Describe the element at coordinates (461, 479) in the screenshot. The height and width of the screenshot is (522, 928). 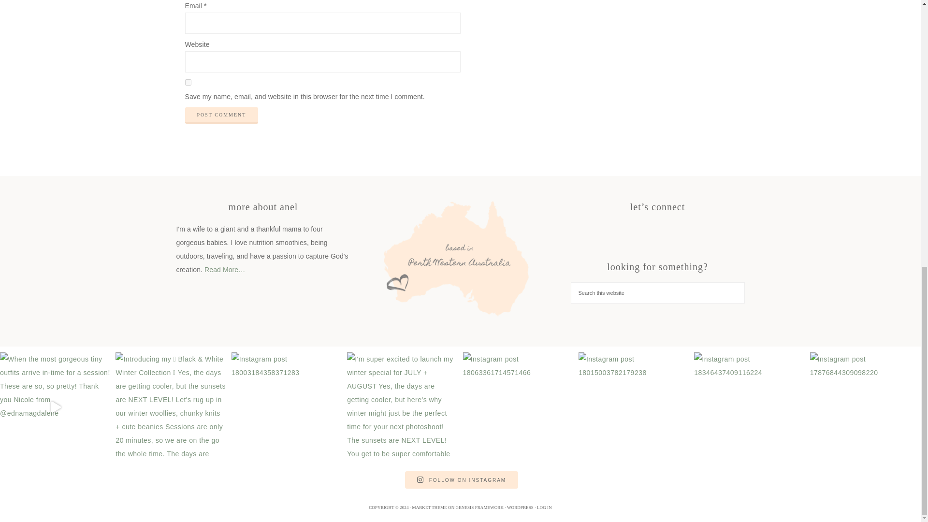
I see `FOLLOW ON INSTAGRAM` at that location.